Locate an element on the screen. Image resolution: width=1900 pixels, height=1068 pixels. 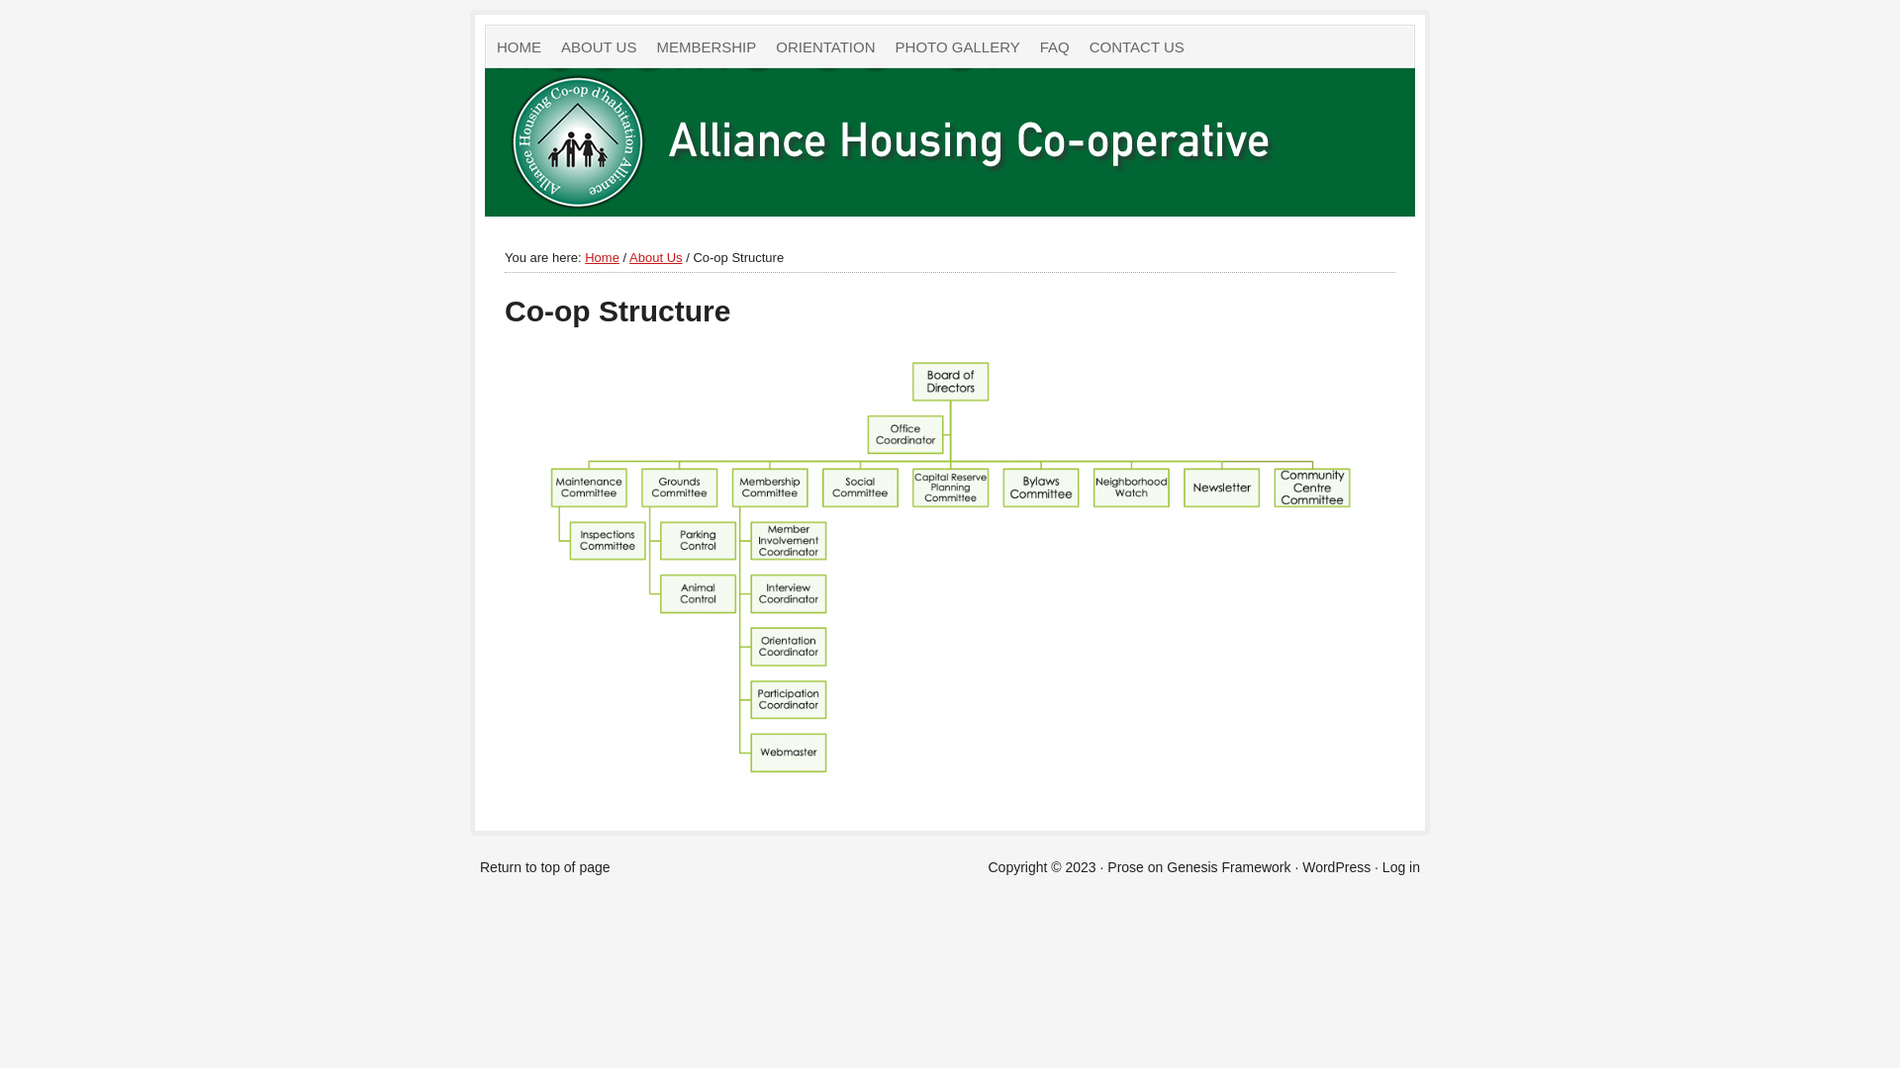
ORIENTATION is located at coordinates (825, 46).